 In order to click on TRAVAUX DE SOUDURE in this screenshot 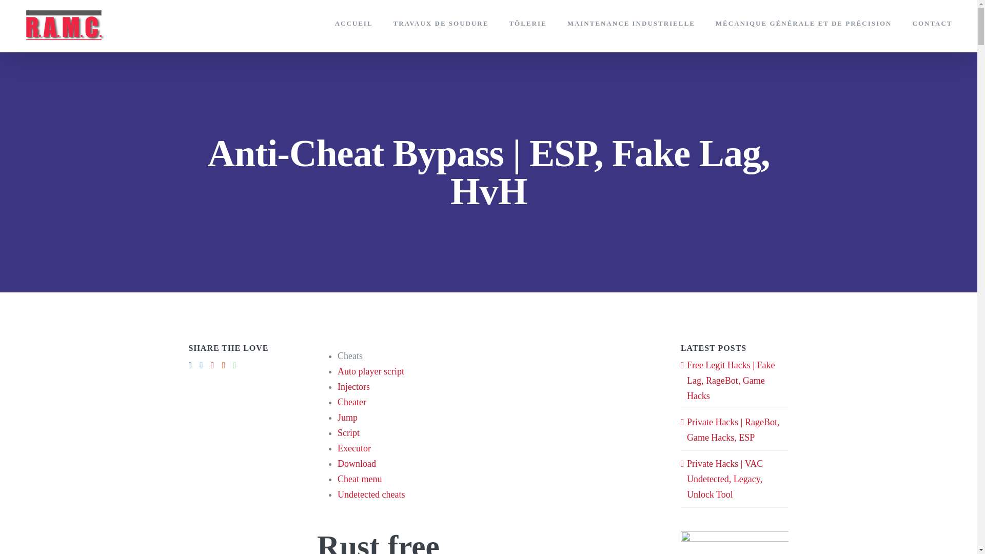, I will do `click(441, 23)`.